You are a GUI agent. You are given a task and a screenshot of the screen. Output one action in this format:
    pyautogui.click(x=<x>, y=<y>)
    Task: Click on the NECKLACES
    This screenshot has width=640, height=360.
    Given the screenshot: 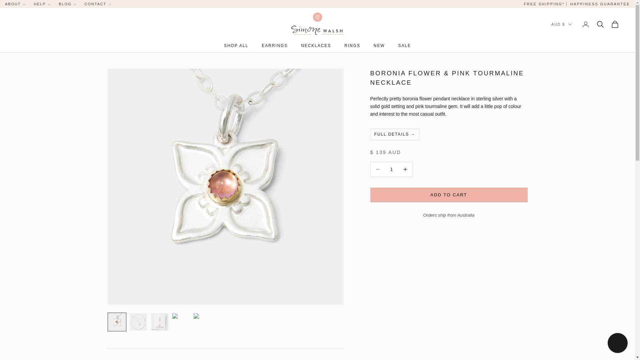 What is the action you would take?
    pyautogui.click(x=316, y=45)
    